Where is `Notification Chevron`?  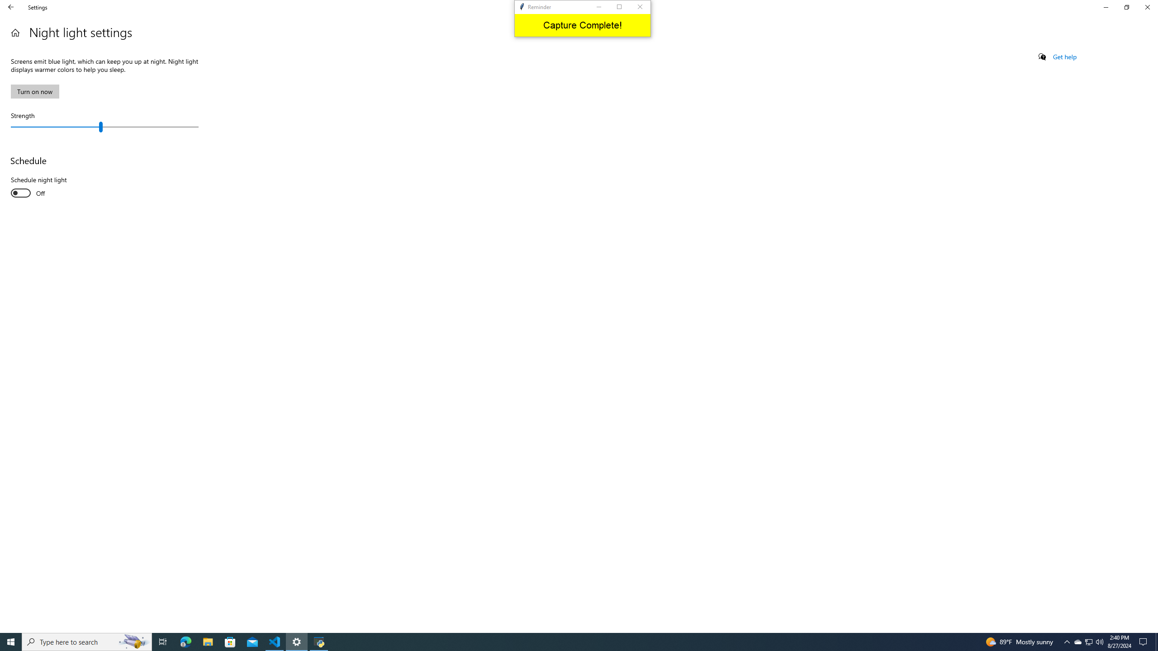
Notification Chevron is located at coordinates (1067, 642).